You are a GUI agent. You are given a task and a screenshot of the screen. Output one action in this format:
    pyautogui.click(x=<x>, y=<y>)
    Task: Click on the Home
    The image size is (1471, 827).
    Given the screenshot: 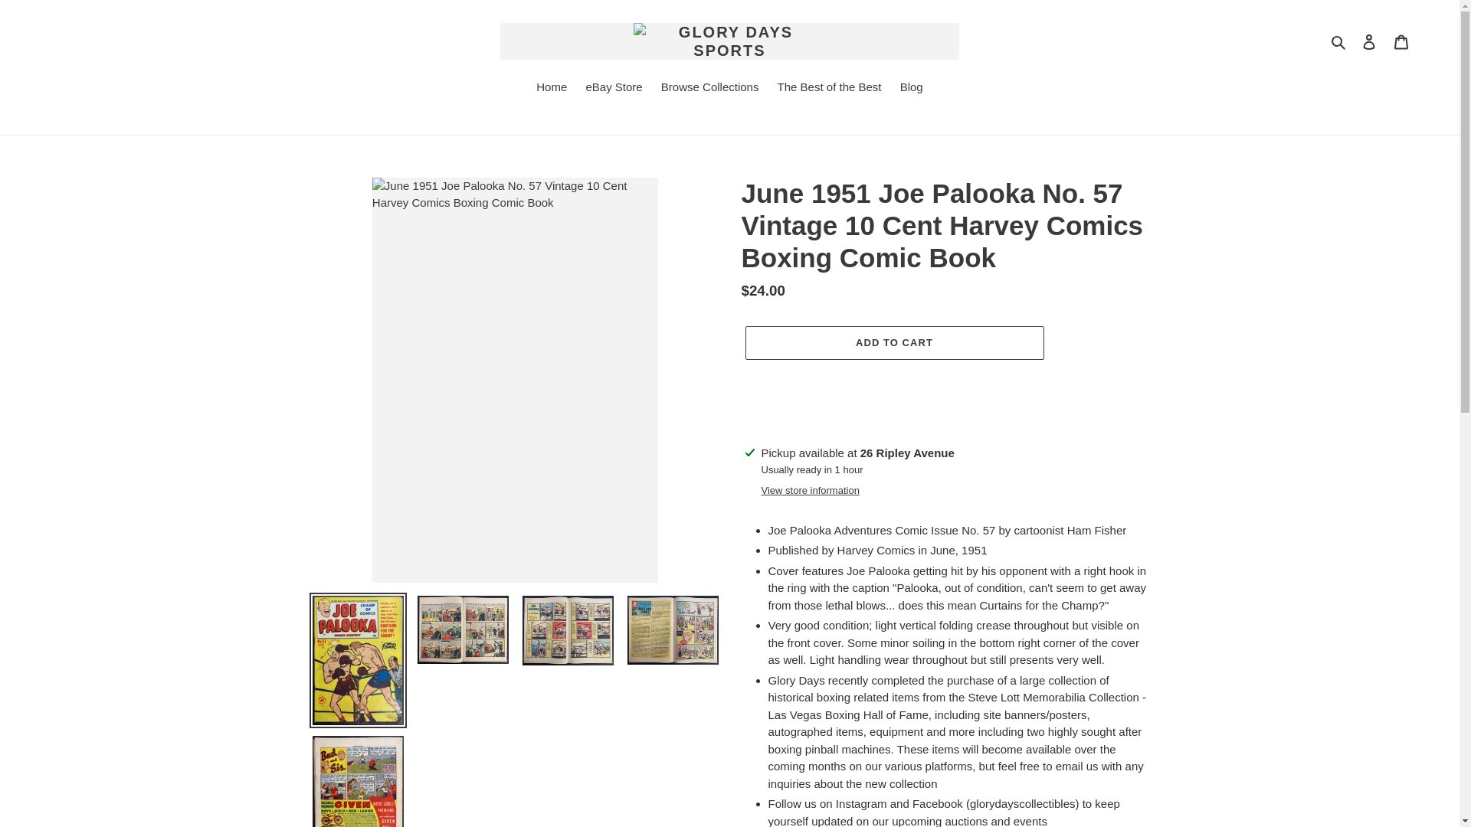 What is the action you would take?
    pyautogui.click(x=552, y=88)
    